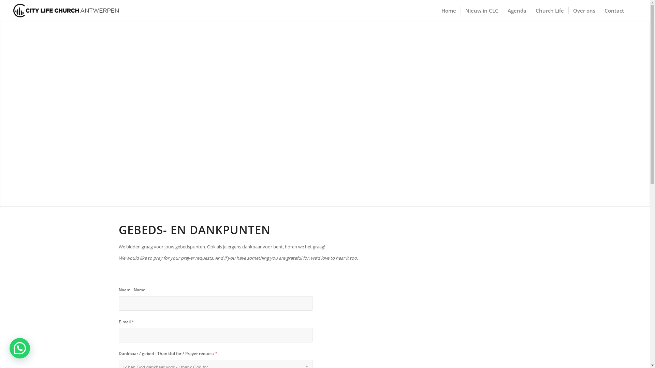  What do you see at coordinates (77, 11) in the screenshot?
I see `CLC Antwerpen logo liggend zw` at bounding box center [77, 11].